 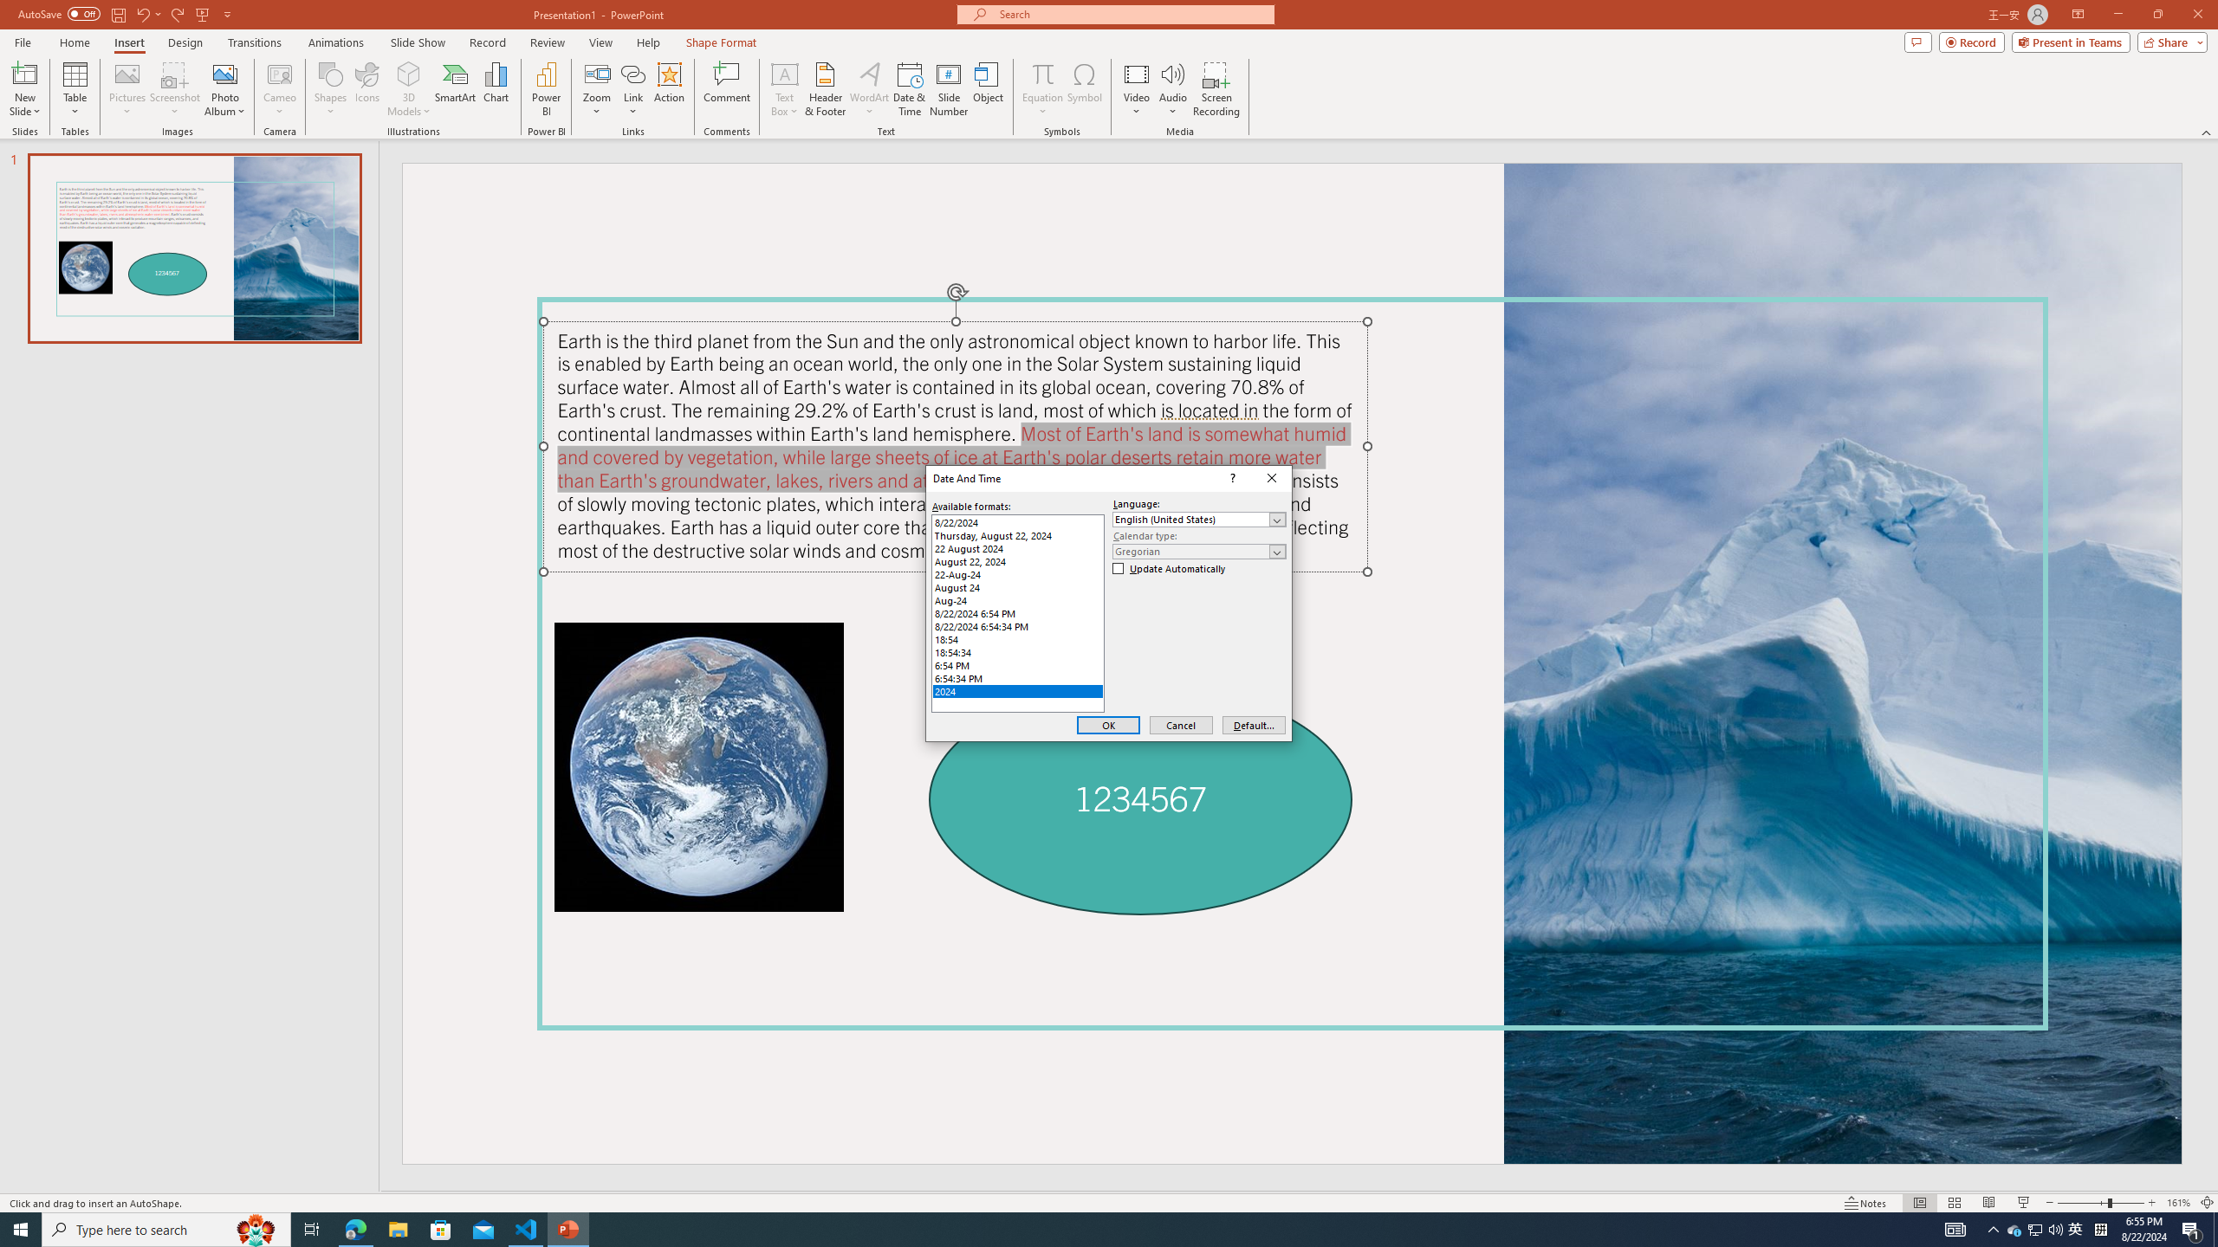 I want to click on Link, so click(x=632, y=89).